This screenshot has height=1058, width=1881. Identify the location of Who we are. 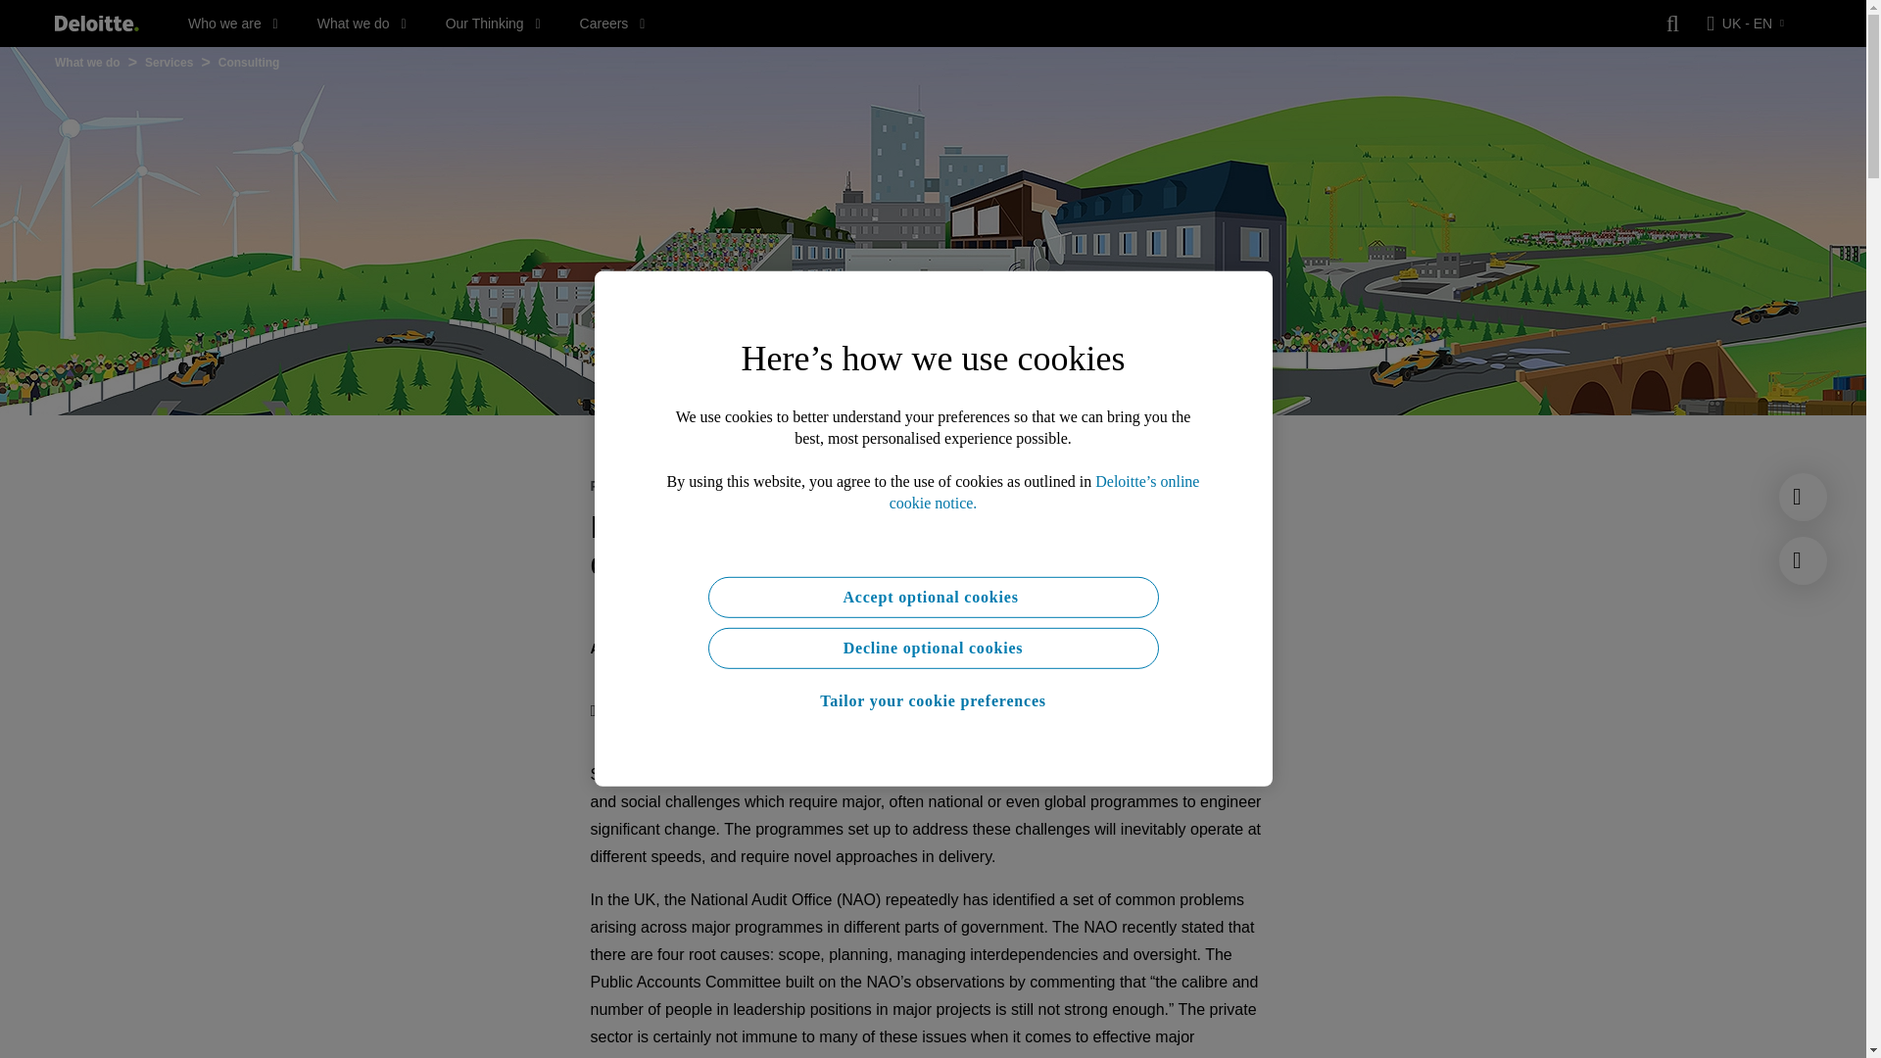
(233, 24).